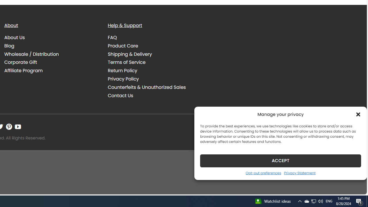  Describe the element at coordinates (18, 126) in the screenshot. I see `Follow on YouTube` at that location.